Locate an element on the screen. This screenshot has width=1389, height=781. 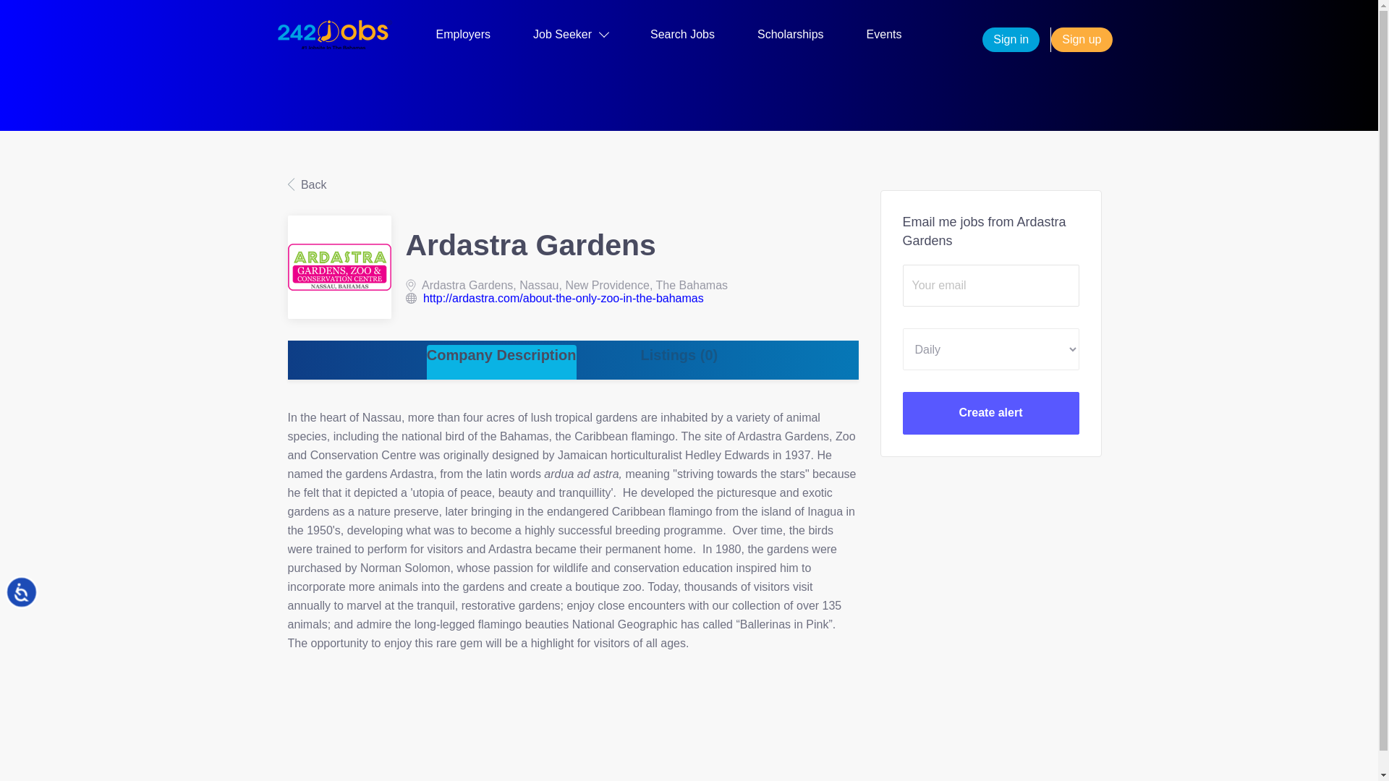
Company Description is located at coordinates (501, 362).